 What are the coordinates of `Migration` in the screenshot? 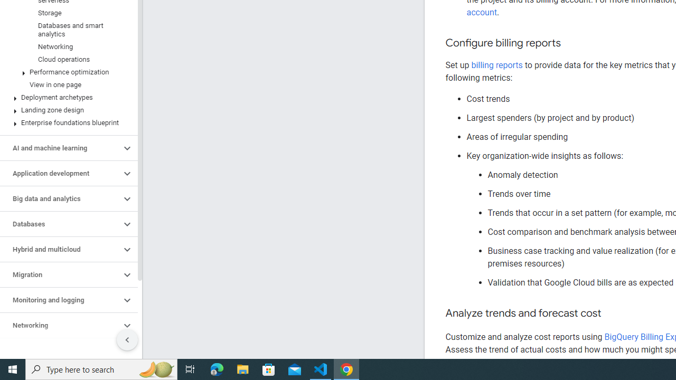 It's located at (60, 229).